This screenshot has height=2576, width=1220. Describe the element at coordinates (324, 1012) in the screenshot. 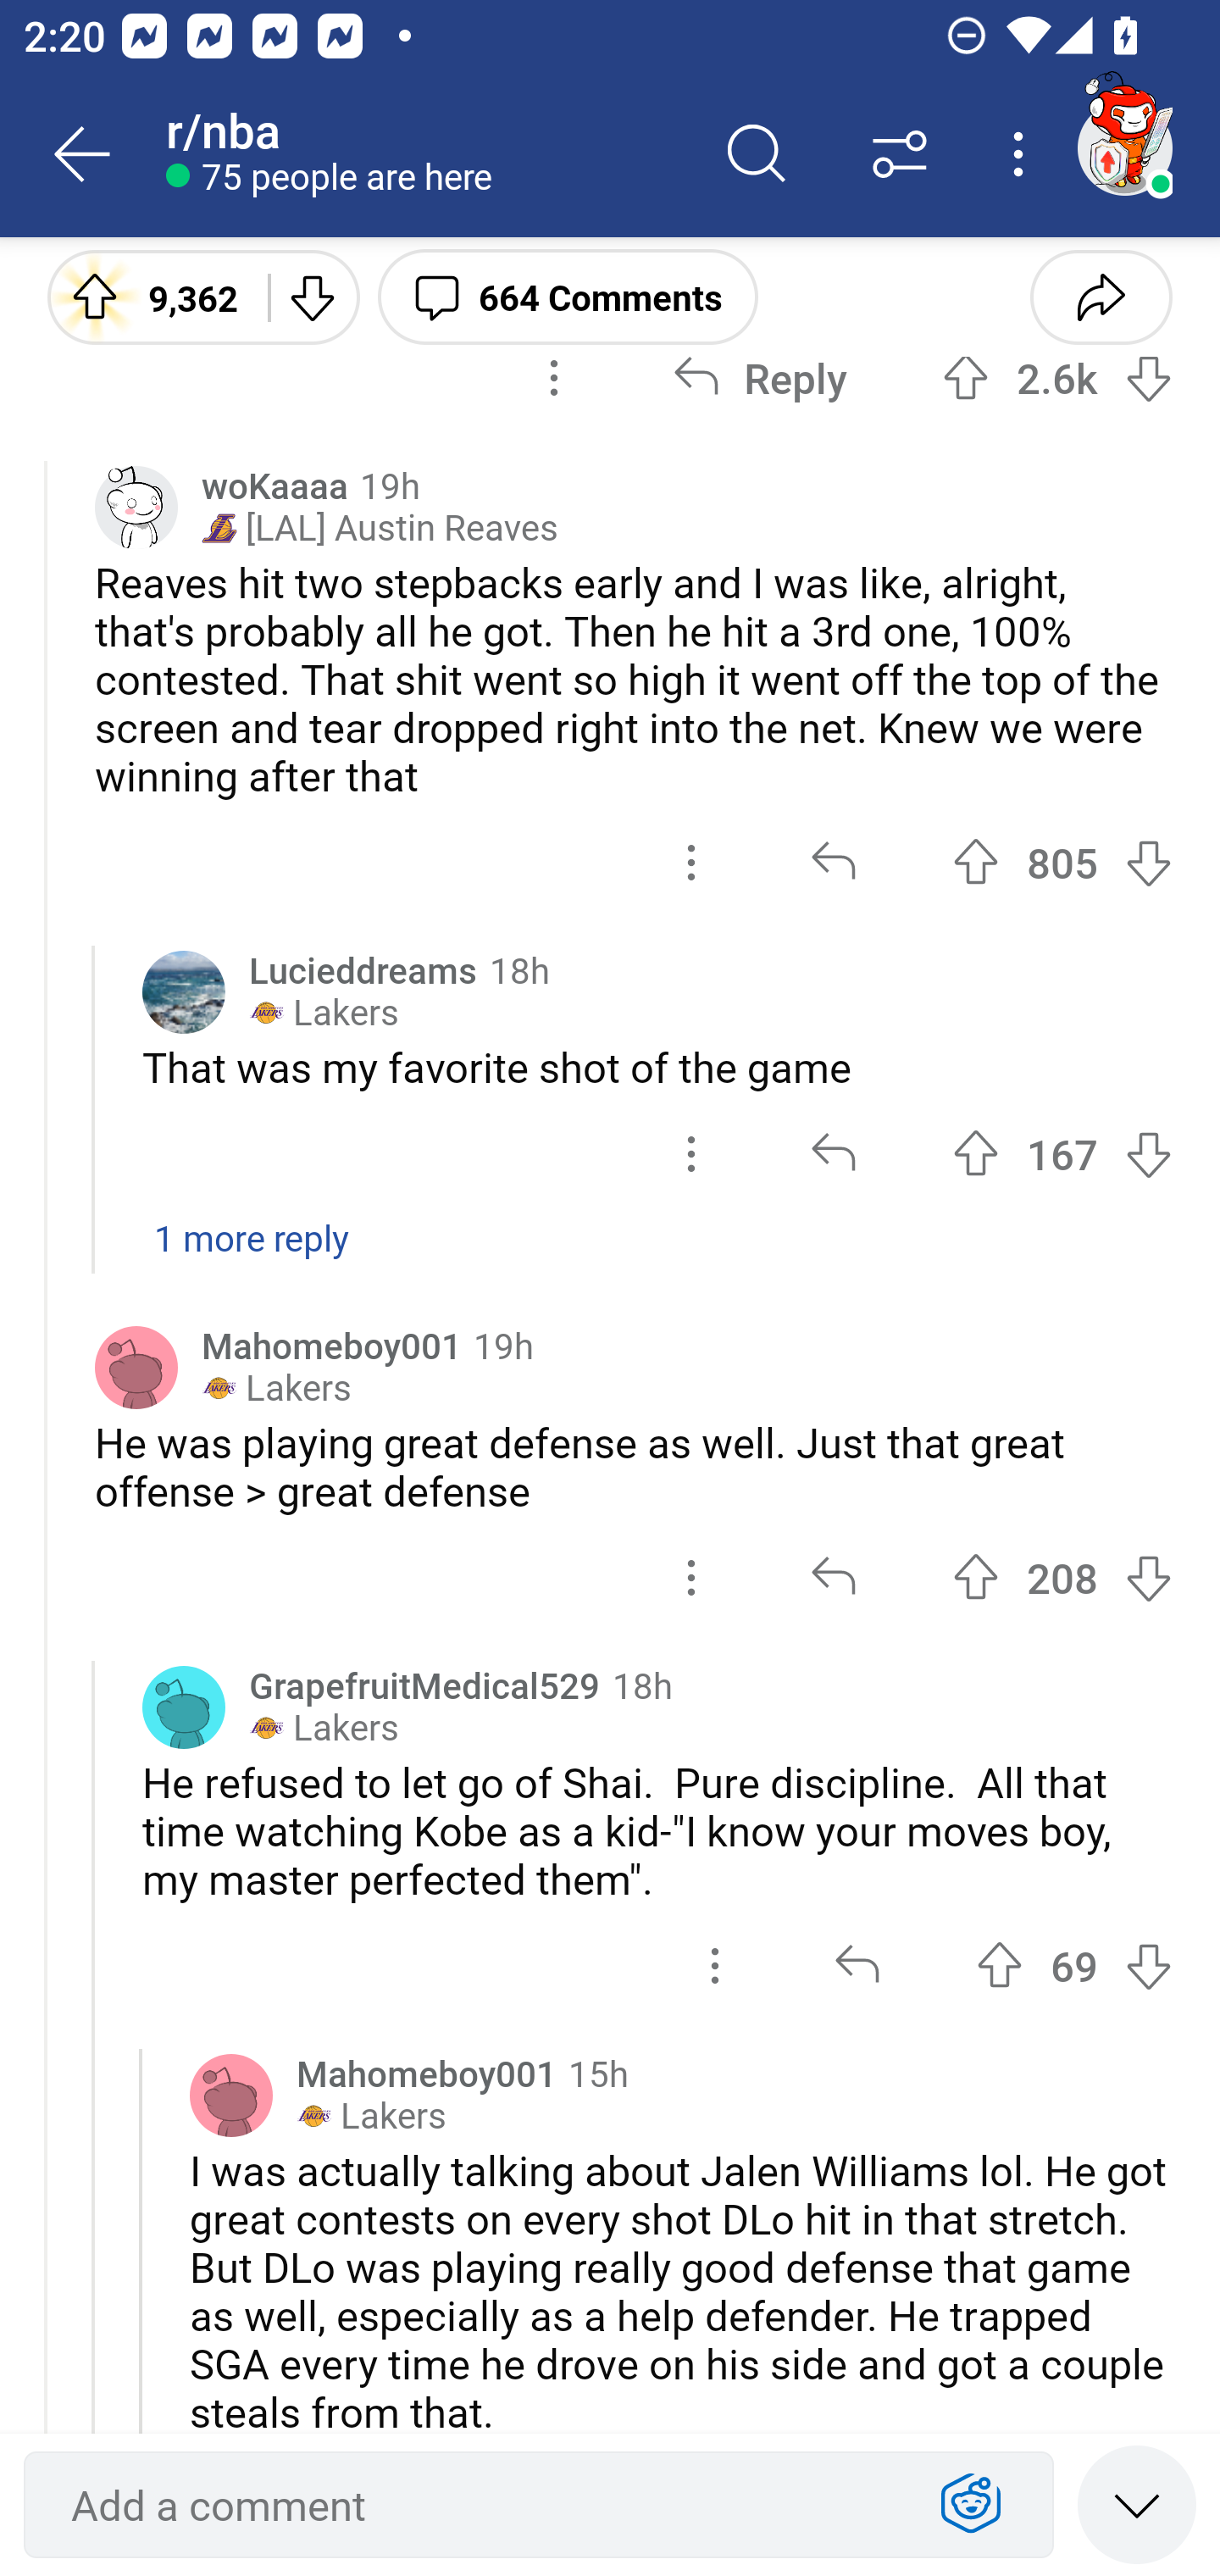

I see `￼ Lakers` at that location.